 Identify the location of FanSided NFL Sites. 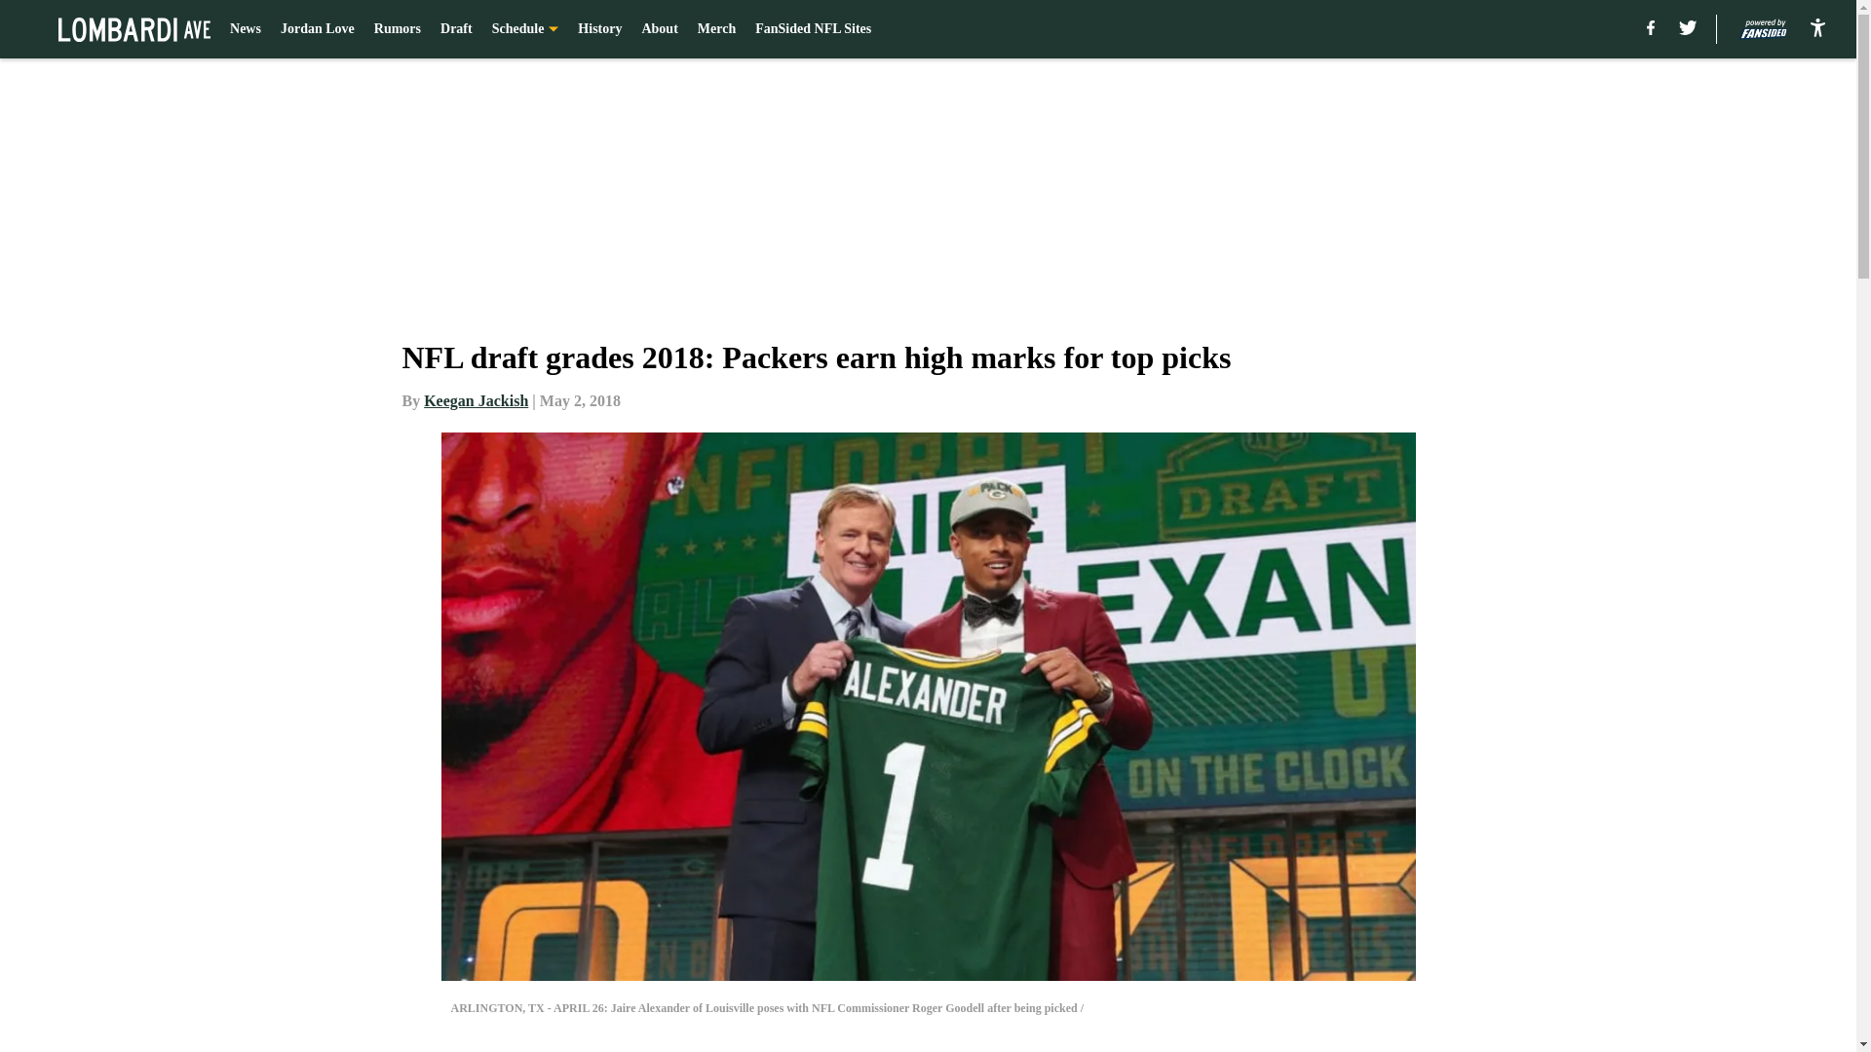
(813, 29).